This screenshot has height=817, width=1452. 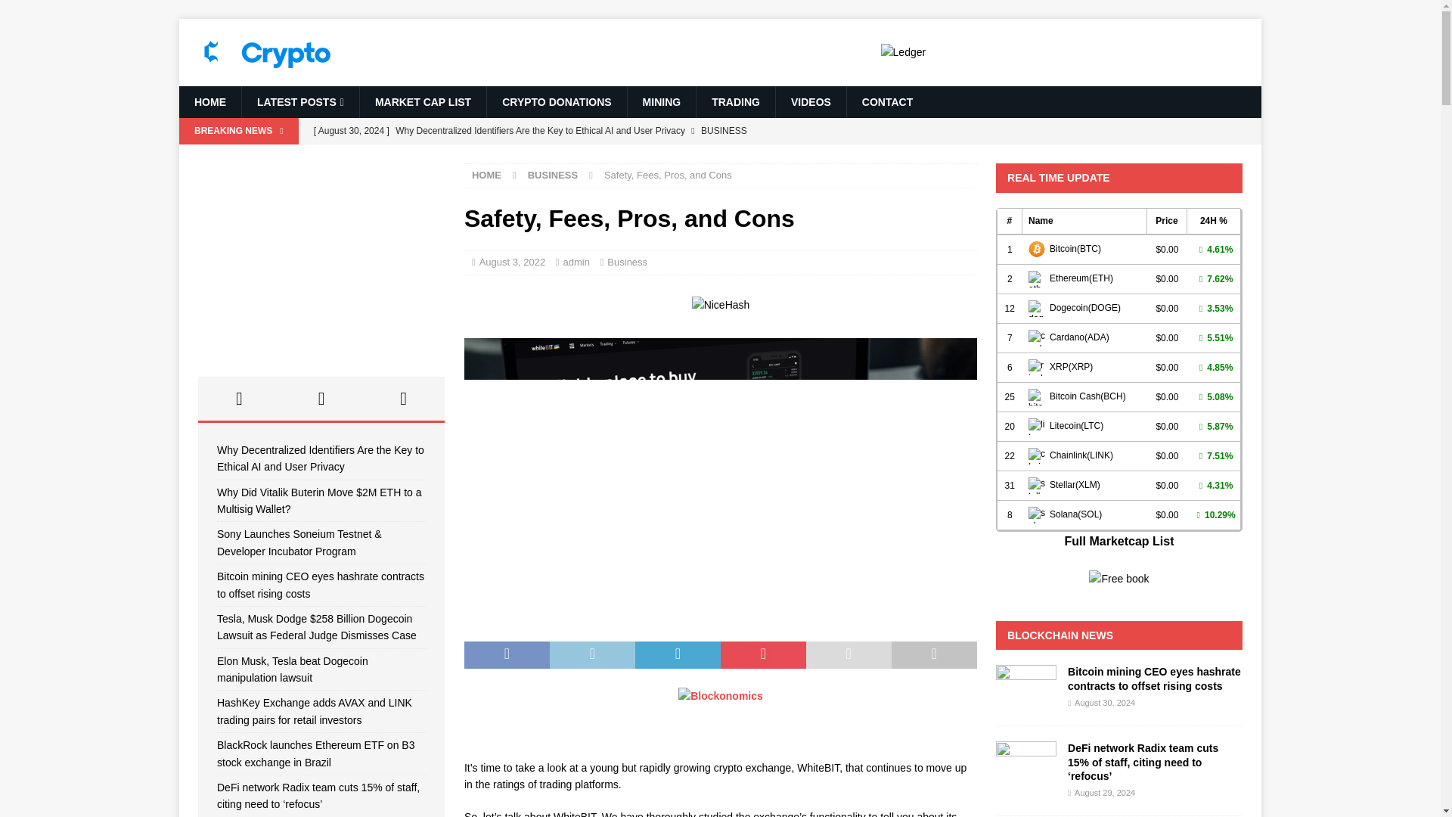 What do you see at coordinates (553, 174) in the screenshot?
I see `BUSINESS` at bounding box center [553, 174].